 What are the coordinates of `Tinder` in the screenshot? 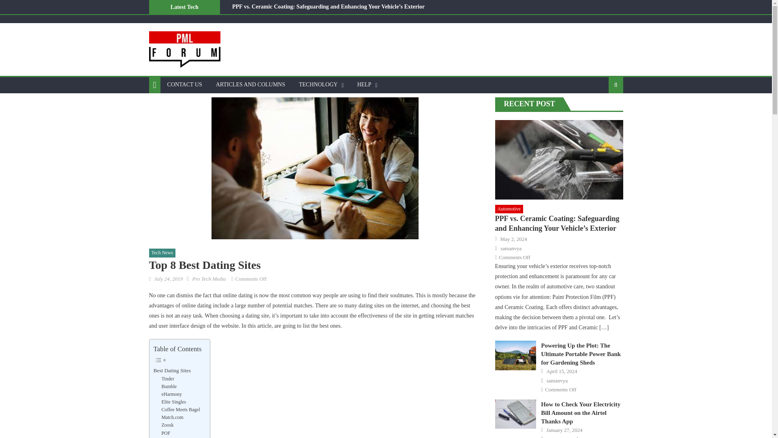 It's located at (167, 379).